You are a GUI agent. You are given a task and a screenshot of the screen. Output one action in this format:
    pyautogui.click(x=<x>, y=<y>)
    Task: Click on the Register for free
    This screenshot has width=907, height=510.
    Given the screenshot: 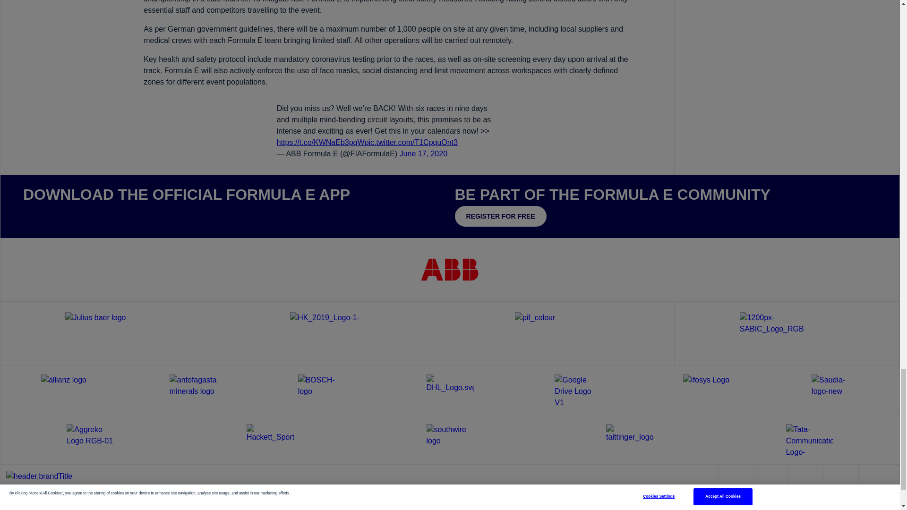 What is the action you would take?
    pyautogui.click(x=500, y=216)
    